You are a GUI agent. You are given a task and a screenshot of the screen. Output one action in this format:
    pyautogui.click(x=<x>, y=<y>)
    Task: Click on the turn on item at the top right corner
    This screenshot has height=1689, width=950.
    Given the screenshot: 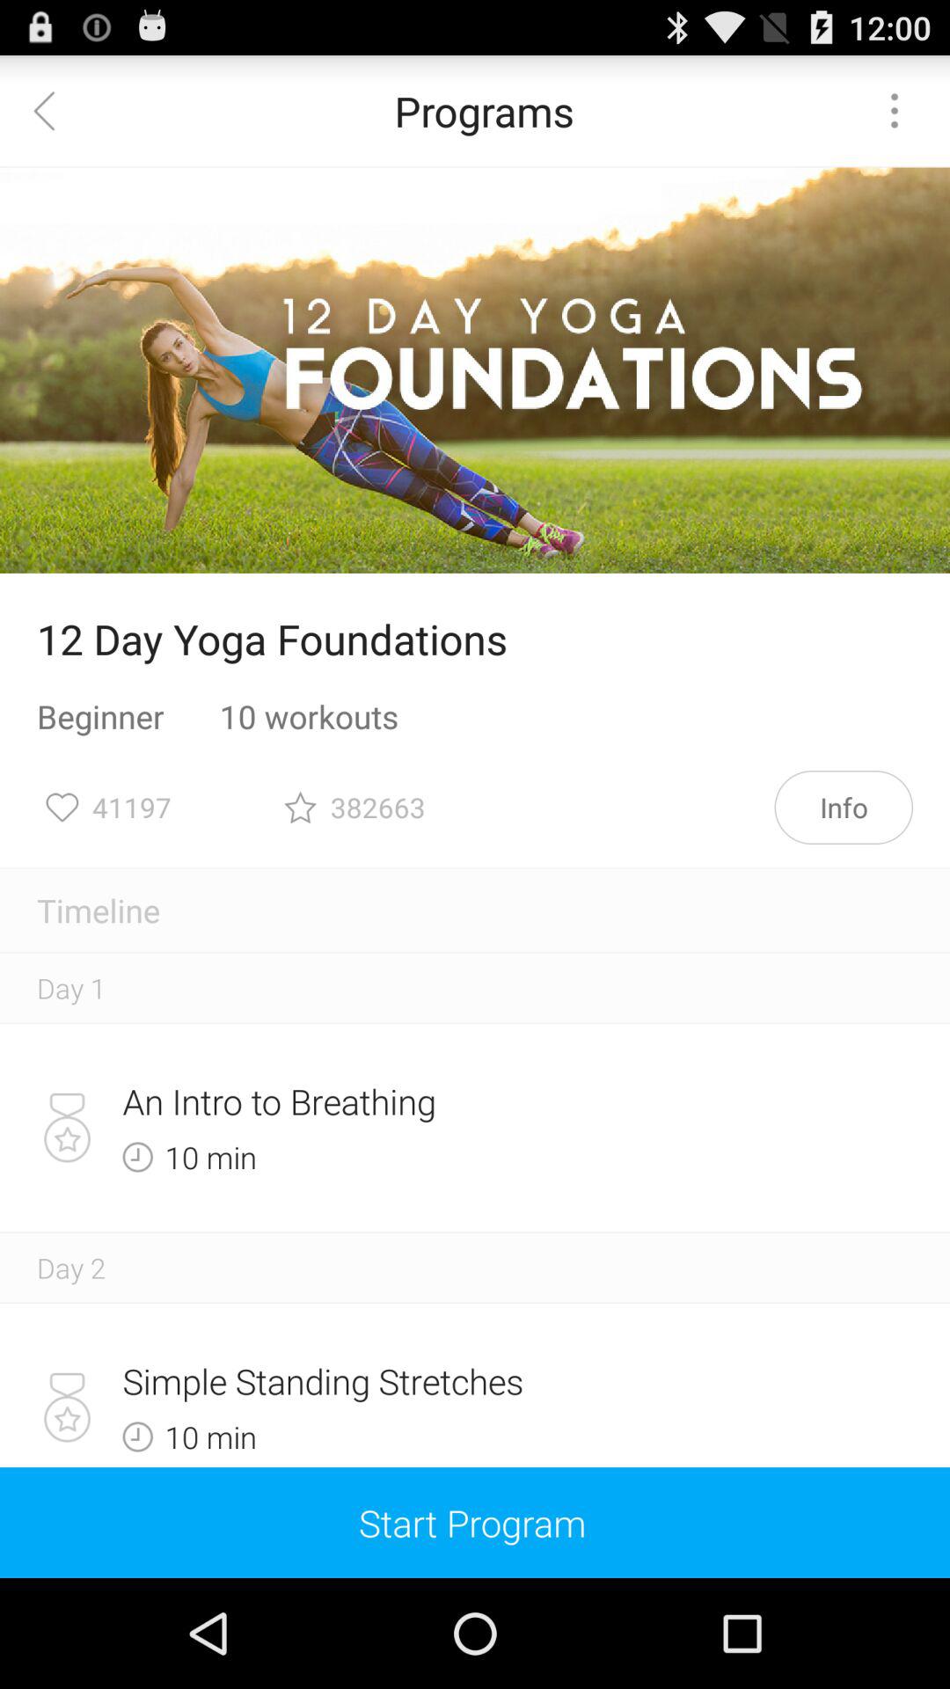 What is the action you would take?
    pyautogui.click(x=894, y=111)
    